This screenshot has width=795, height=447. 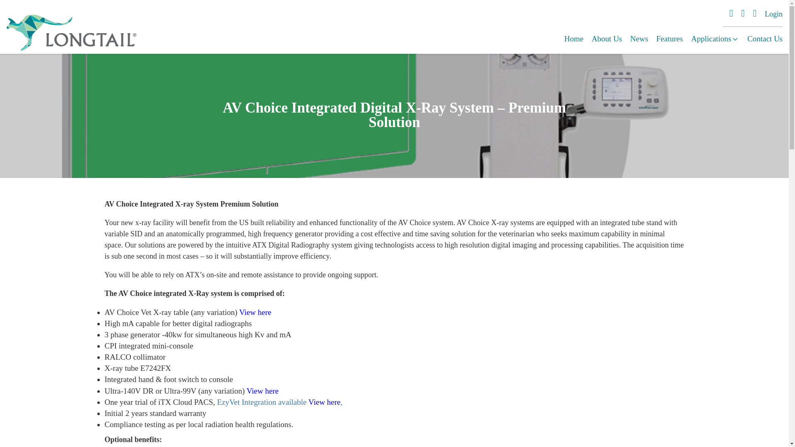 What do you see at coordinates (773, 14) in the screenshot?
I see `Login` at bounding box center [773, 14].